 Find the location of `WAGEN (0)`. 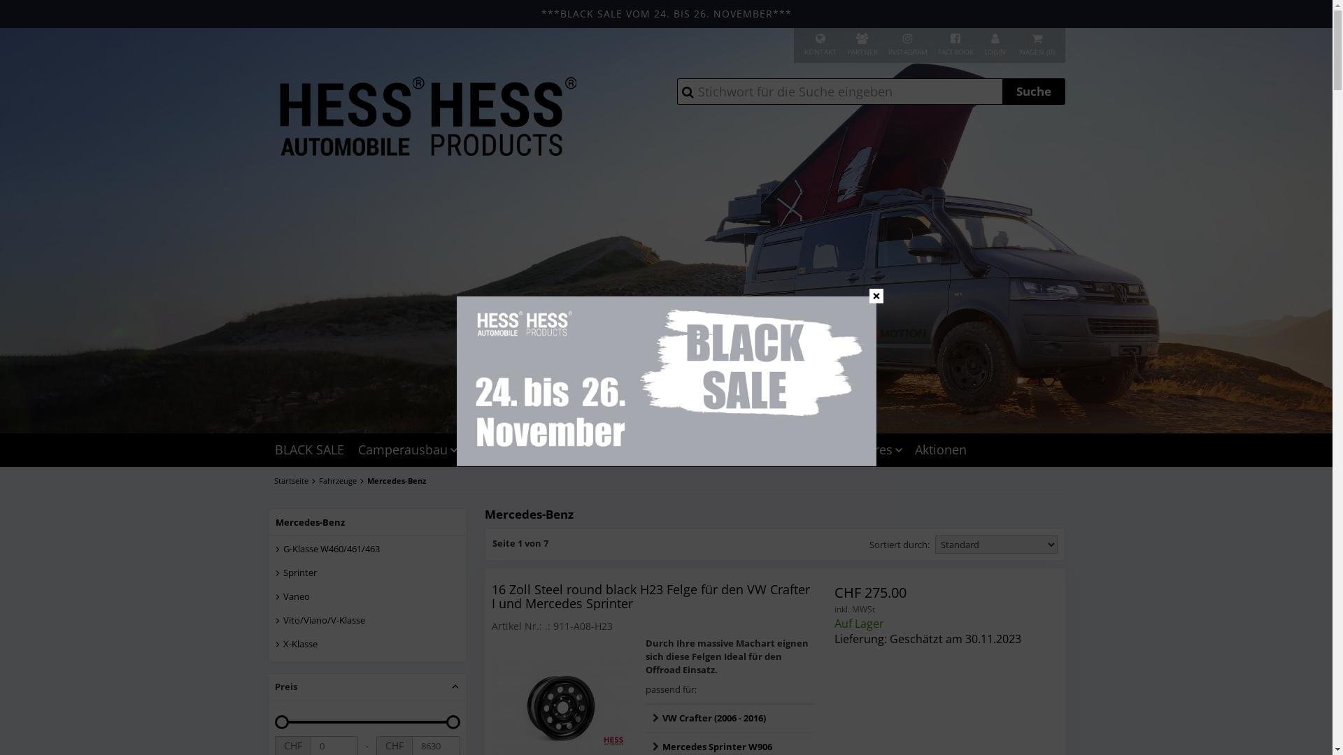

WAGEN (0) is located at coordinates (1037, 45).